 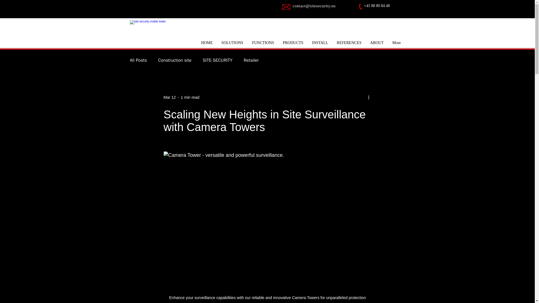 What do you see at coordinates (376, 43) in the screenshot?
I see `ABOUT` at bounding box center [376, 43].